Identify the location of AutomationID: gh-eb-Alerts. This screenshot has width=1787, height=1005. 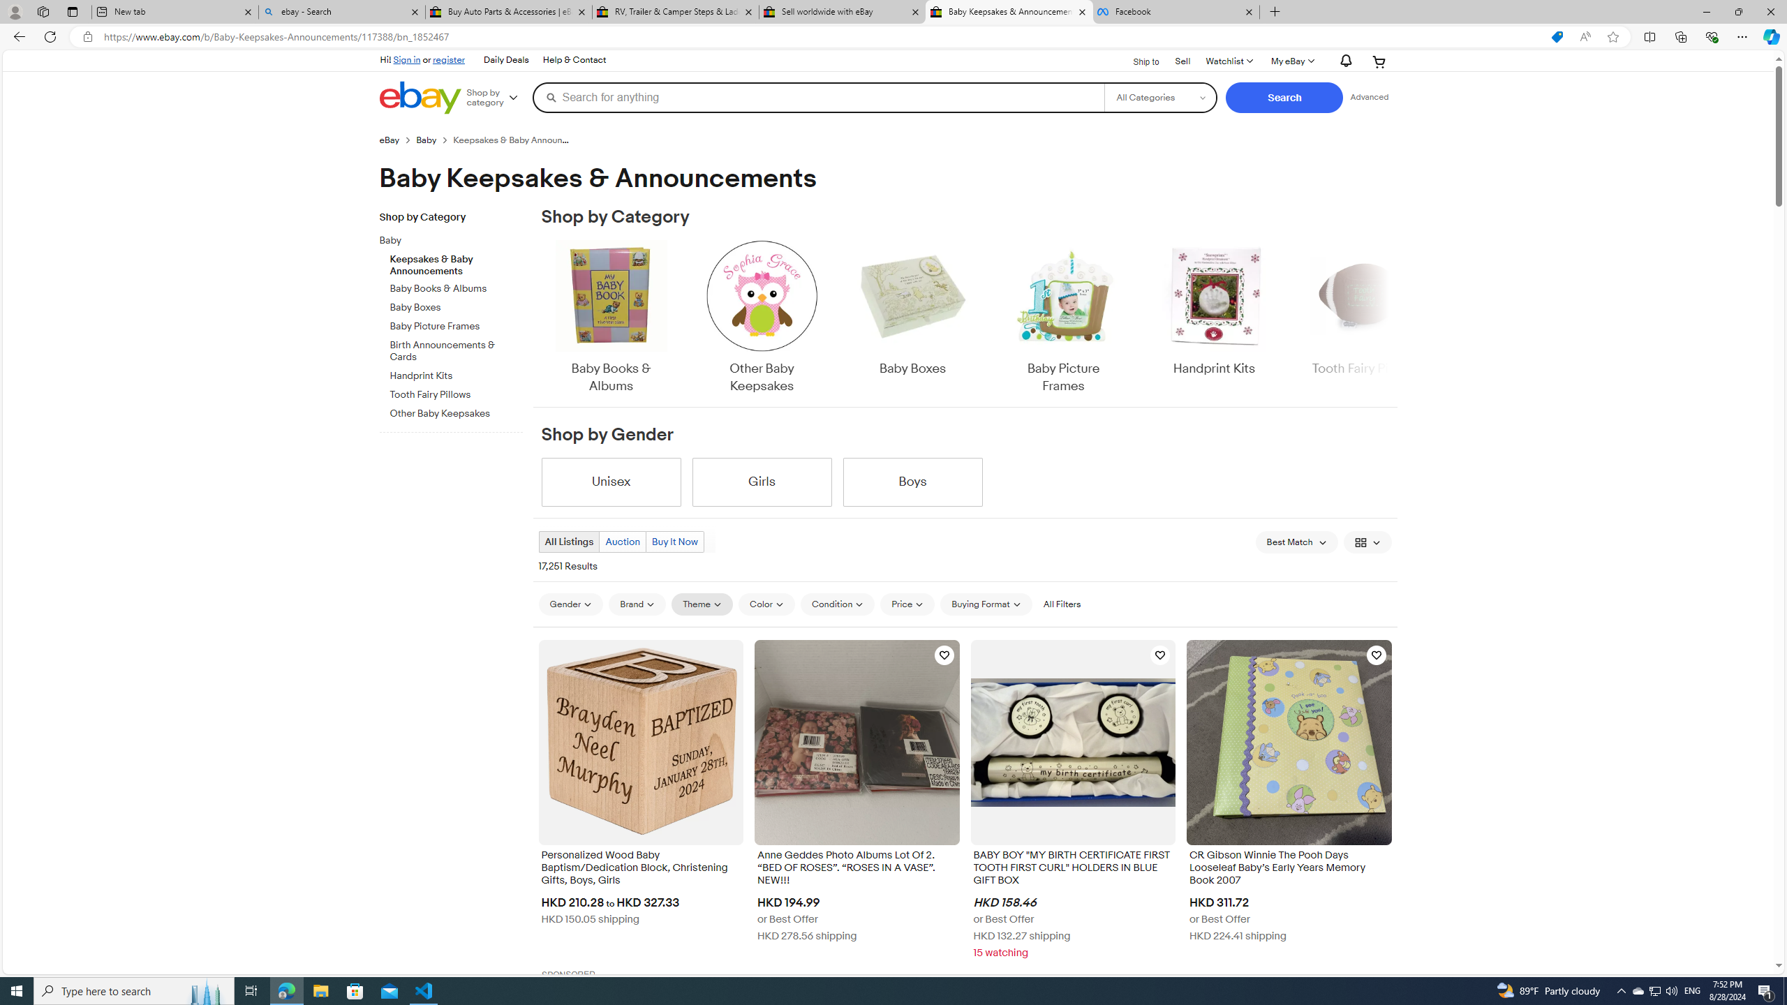
(1343, 61).